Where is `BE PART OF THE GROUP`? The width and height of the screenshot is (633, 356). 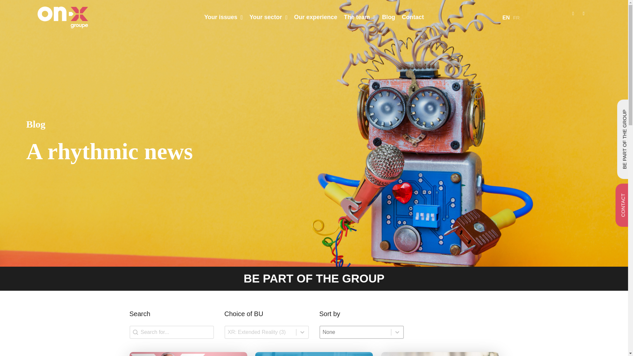 BE PART OF THE GROUP is located at coordinates (314, 278).